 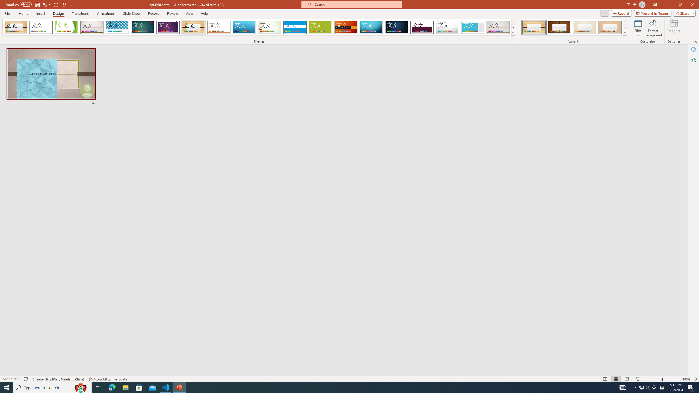 What do you see at coordinates (194, 27) in the screenshot?
I see `Organic` at bounding box center [194, 27].